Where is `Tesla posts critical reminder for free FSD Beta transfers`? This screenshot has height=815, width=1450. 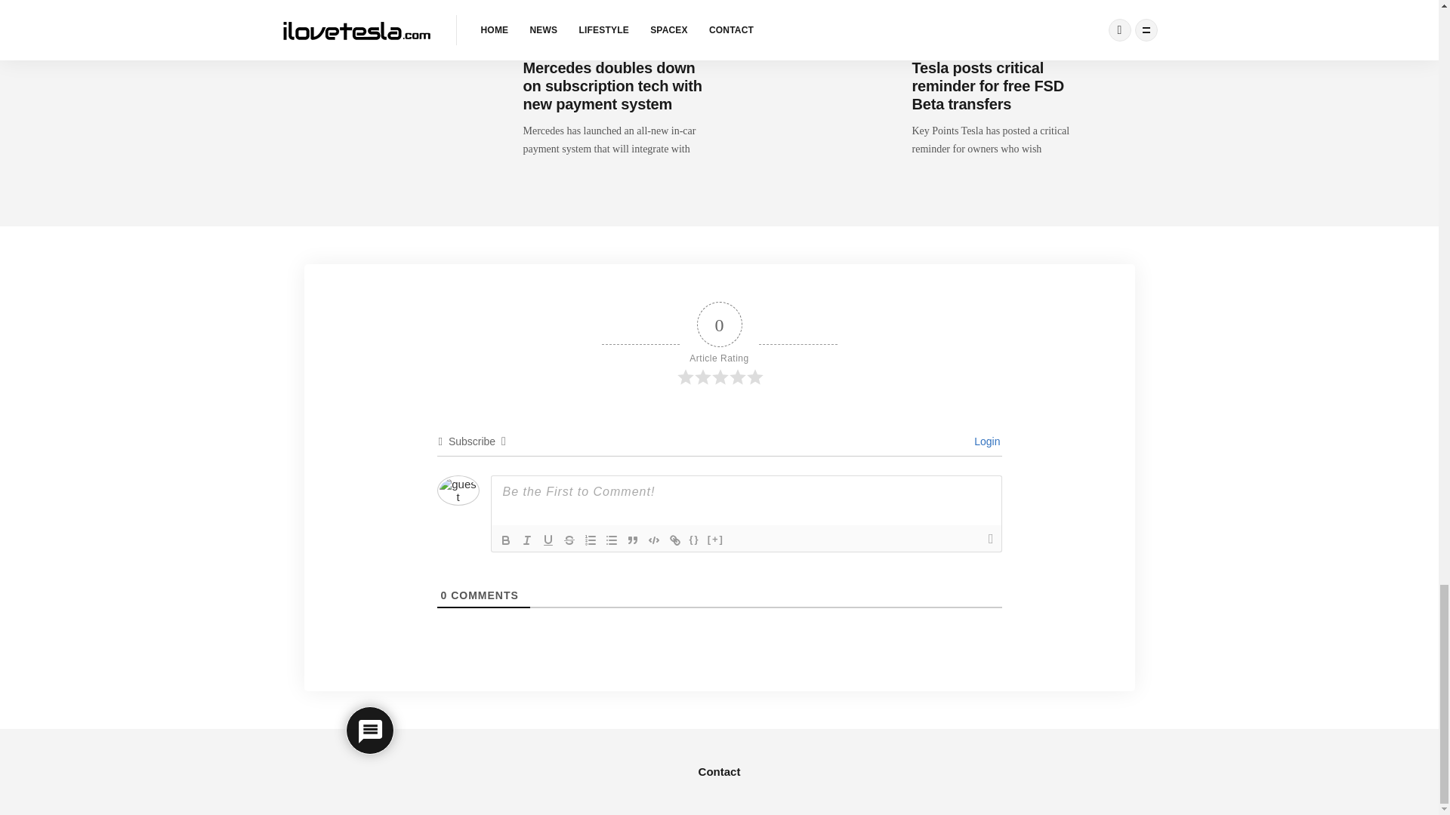
Tesla posts critical reminder for free FSD Beta transfers is located at coordinates (988, 86).